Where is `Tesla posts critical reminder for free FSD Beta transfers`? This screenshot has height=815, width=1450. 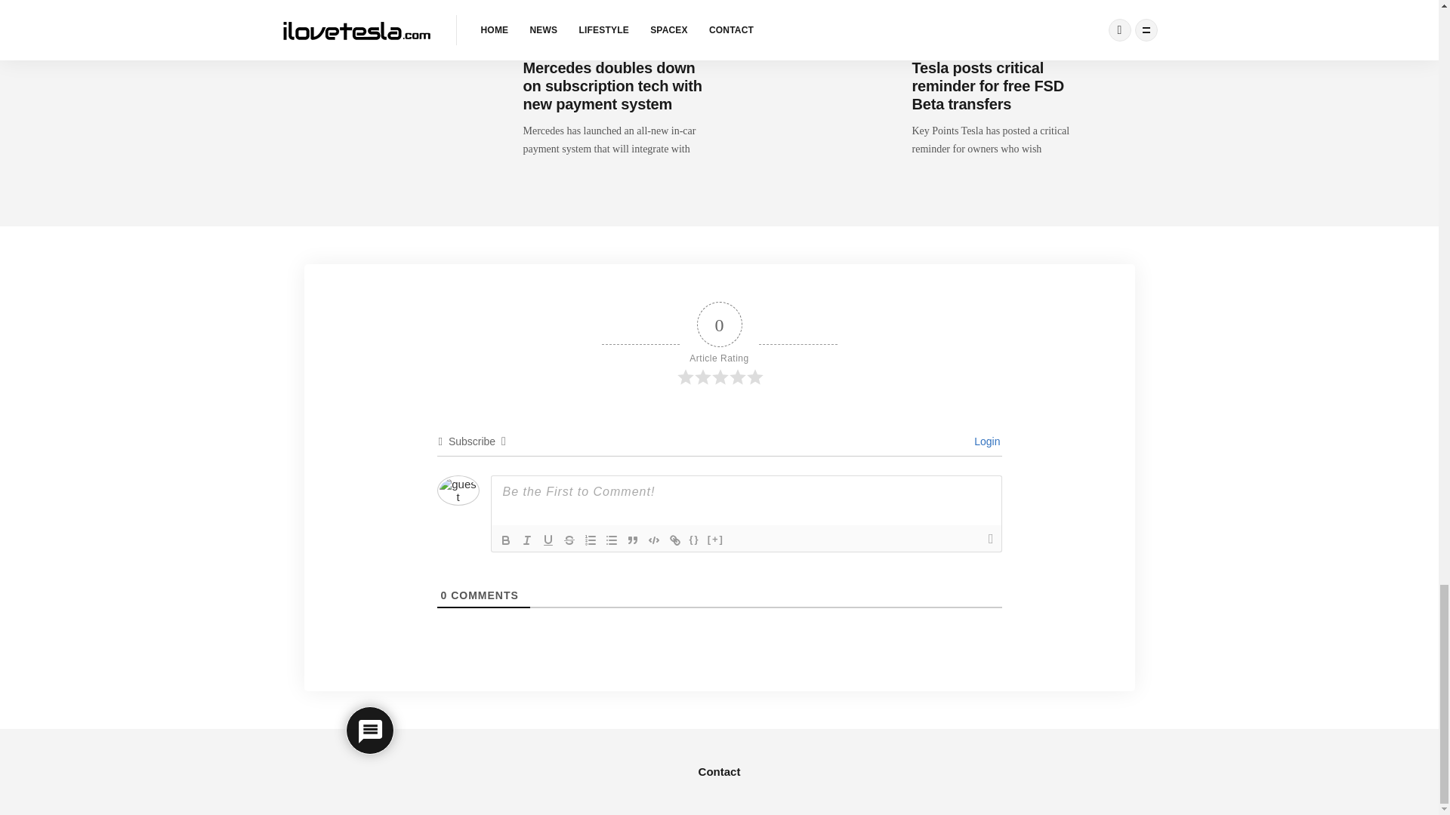
Tesla posts critical reminder for free FSD Beta transfers is located at coordinates (988, 86).